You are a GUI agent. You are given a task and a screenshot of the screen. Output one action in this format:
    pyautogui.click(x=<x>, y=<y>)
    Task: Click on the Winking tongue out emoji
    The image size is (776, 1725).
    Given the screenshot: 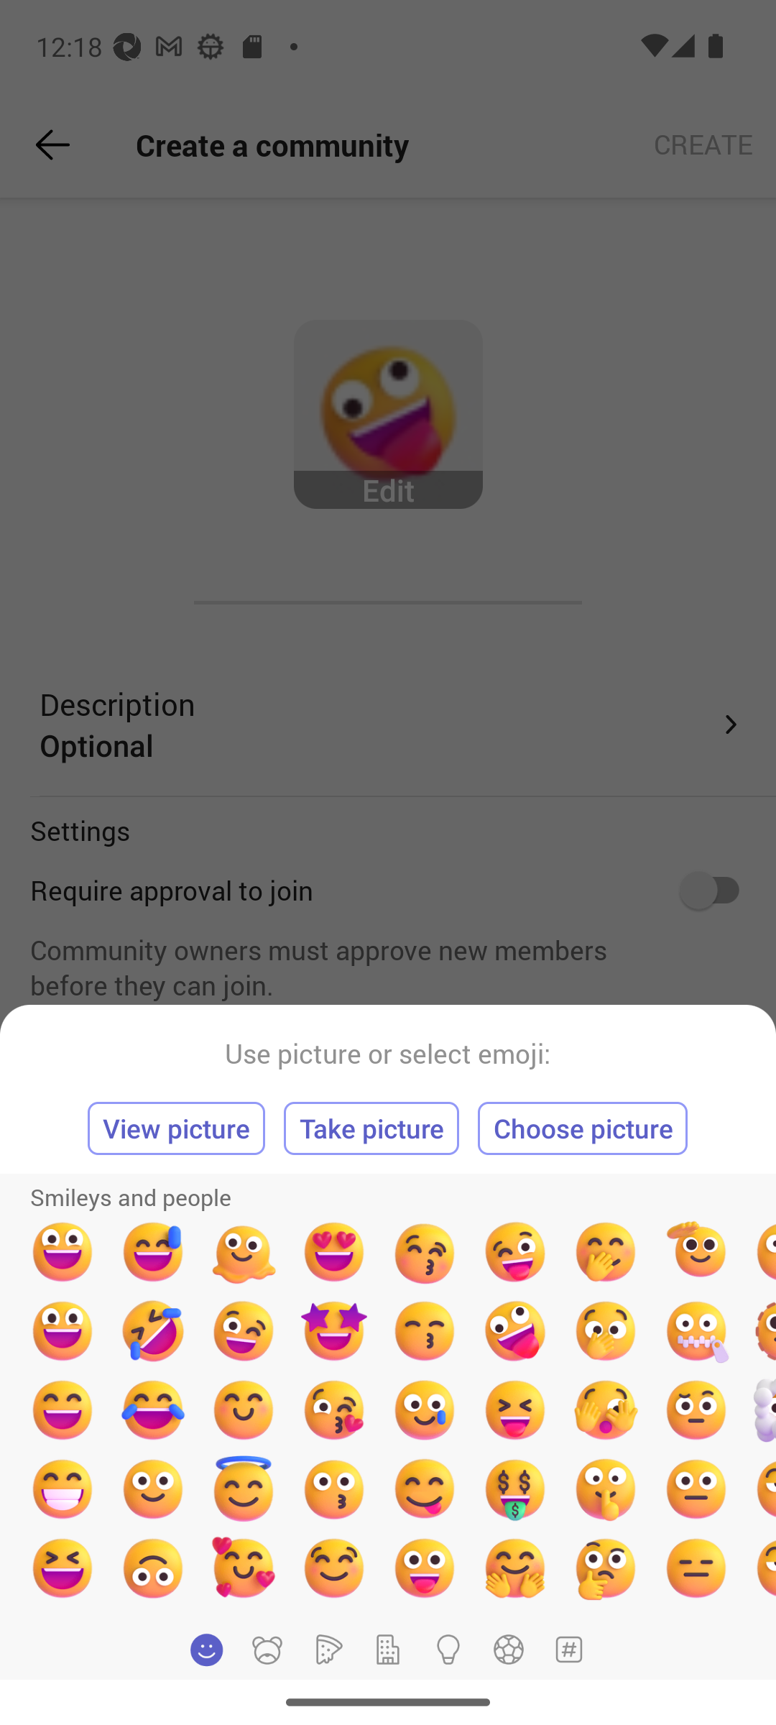 What is the action you would take?
    pyautogui.click(x=515, y=1252)
    